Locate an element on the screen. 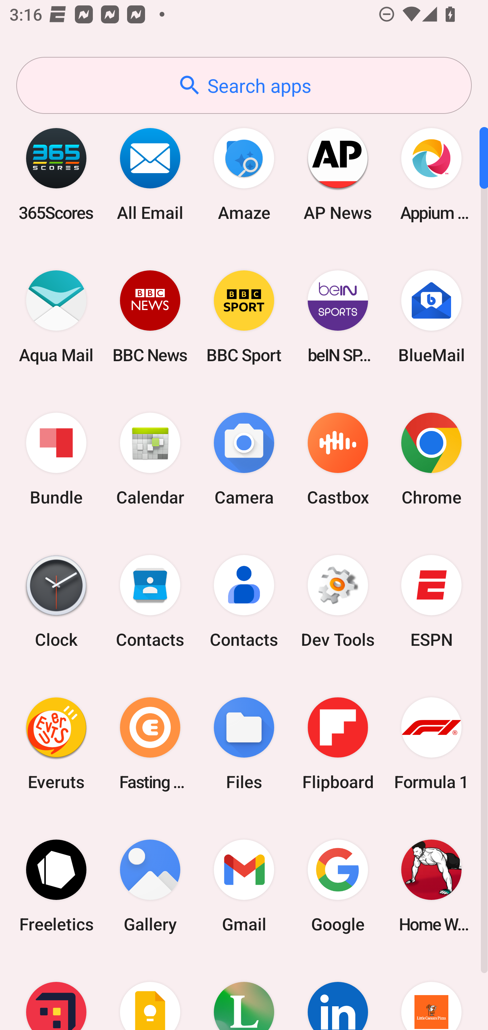 This screenshot has height=1030, width=488. All Email is located at coordinates (150, 174).